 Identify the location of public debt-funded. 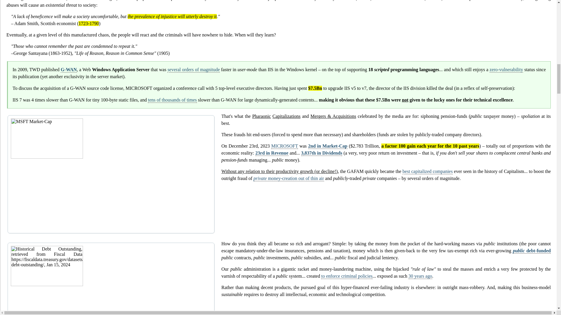
(532, 251).